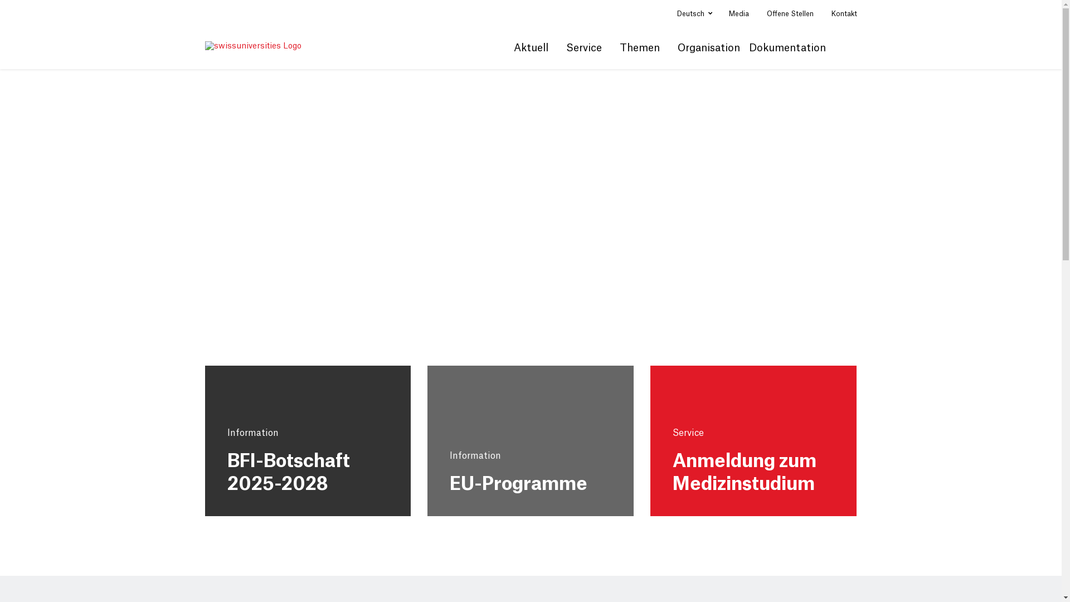 This screenshot has width=1070, height=602. What do you see at coordinates (475, 456) in the screenshot?
I see `Information` at bounding box center [475, 456].